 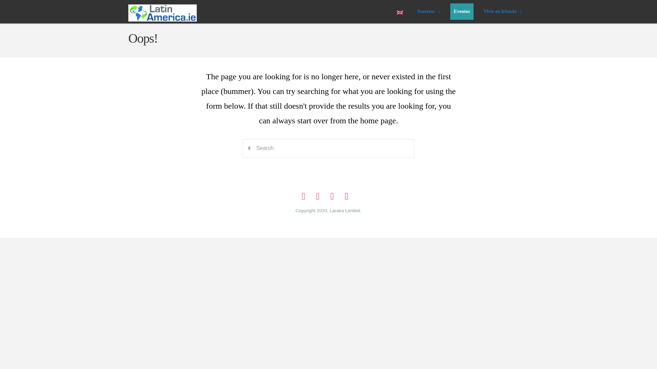 What do you see at coordinates (459, 12) in the screenshot?
I see `Vivir en Irlanda` at bounding box center [459, 12].